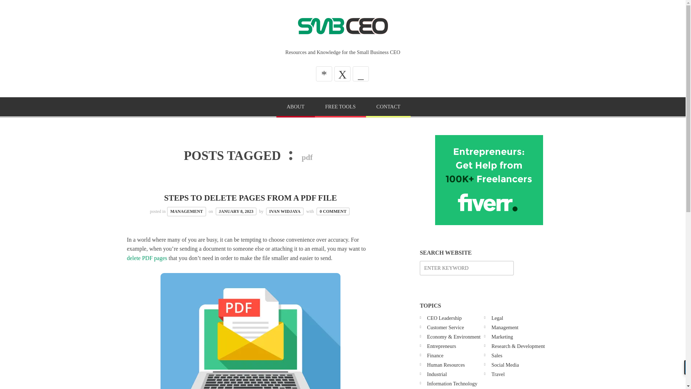 This screenshot has width=691, height=389. I want to click on delete PDF pages, so click(147, 258).